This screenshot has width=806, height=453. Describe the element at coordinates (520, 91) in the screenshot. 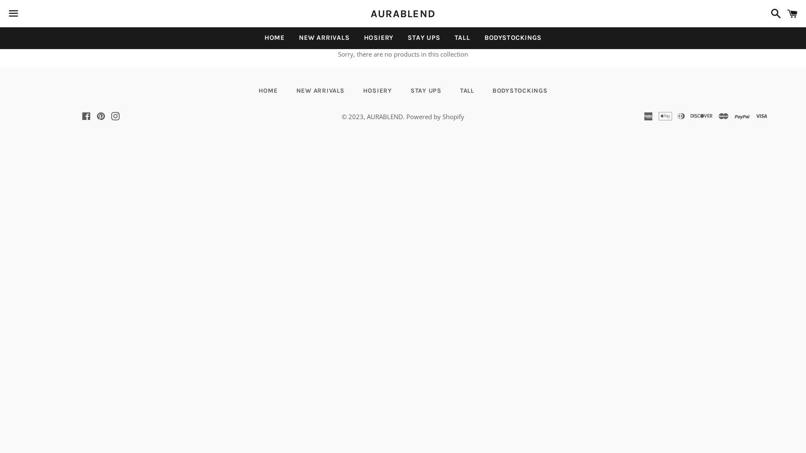

I see `BODYSTOCKINGS` at that location.